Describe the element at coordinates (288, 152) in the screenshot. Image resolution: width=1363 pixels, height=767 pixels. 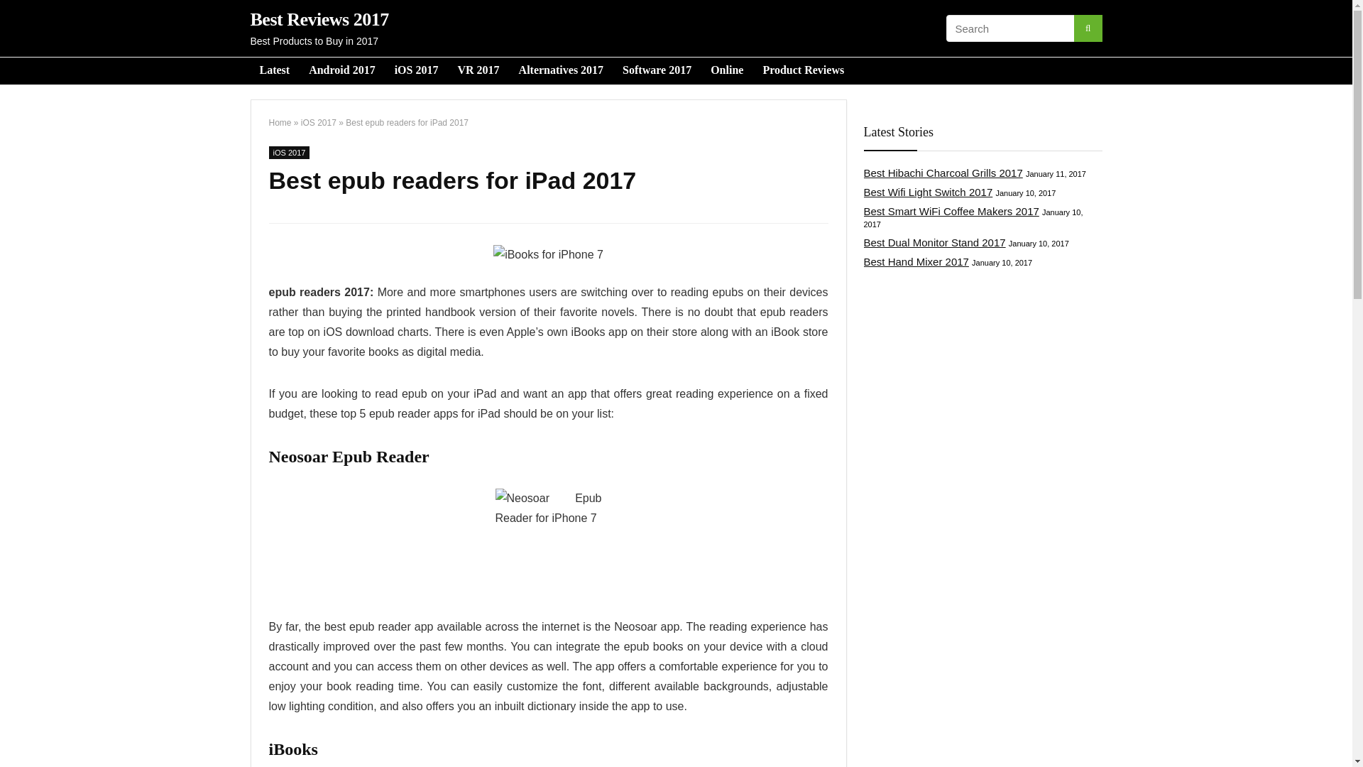
I see `View all posts in iOS 2017` at that location.